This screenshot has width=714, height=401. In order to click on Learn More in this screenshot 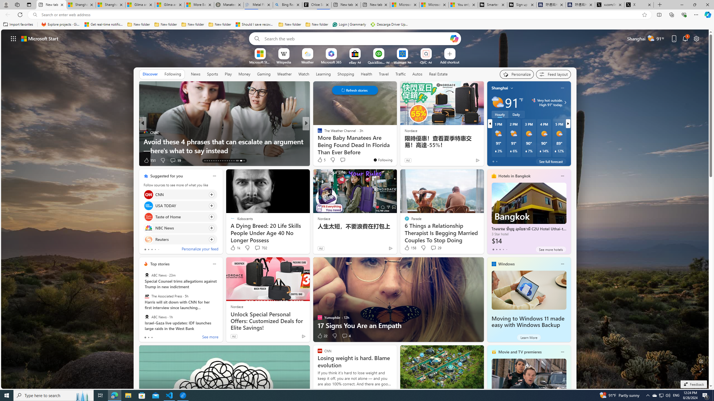, I will do `click(529, 338)`.